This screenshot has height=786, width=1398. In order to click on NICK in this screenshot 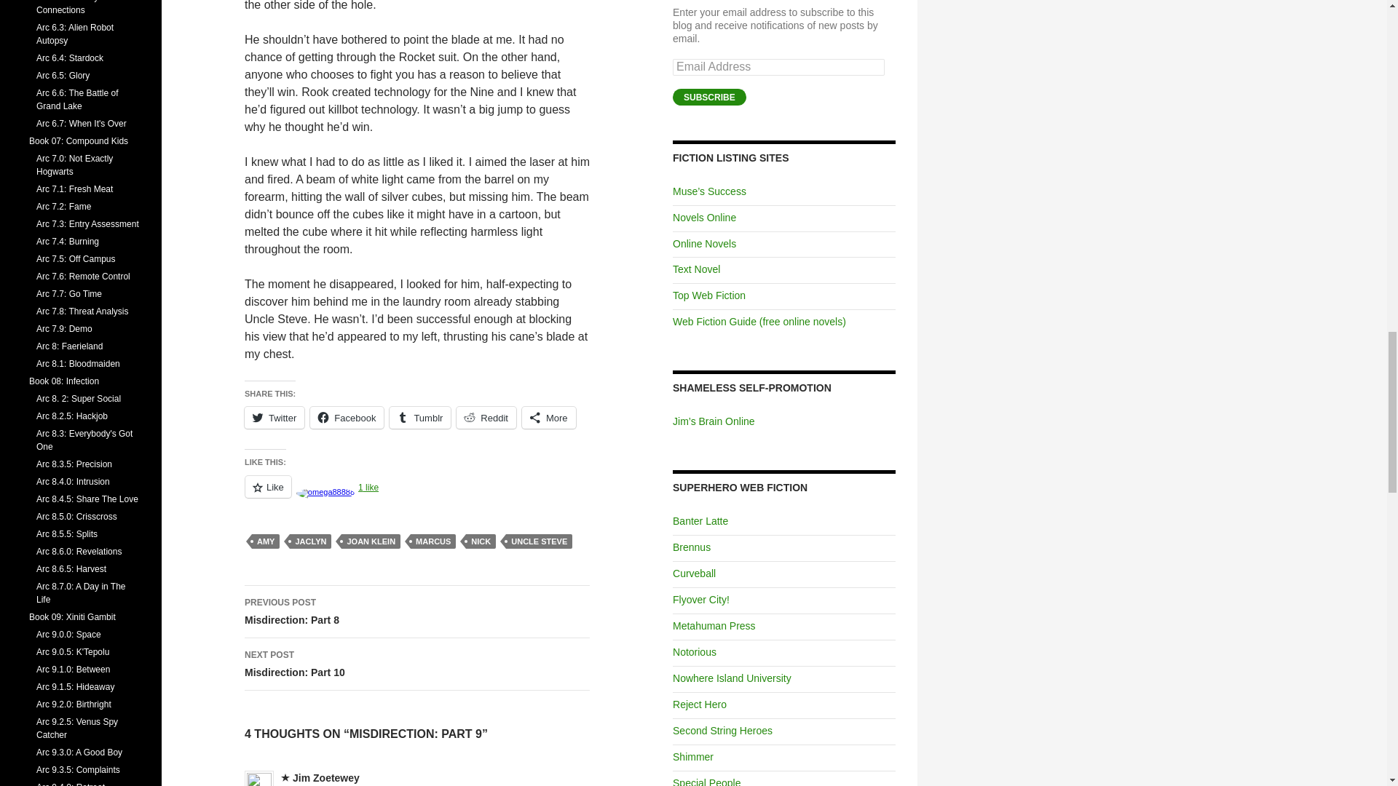, I will do `click(419, 418)`.